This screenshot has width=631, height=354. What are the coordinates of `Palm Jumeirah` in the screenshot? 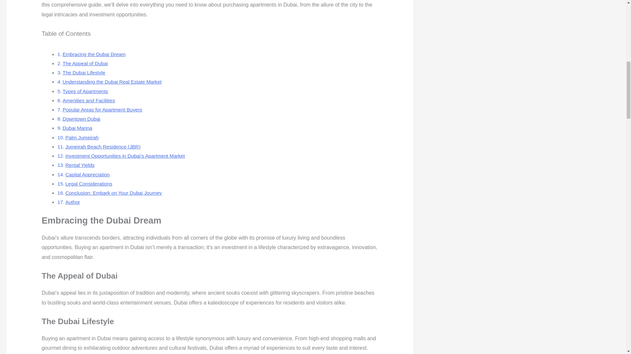 It's located at (82, 137).